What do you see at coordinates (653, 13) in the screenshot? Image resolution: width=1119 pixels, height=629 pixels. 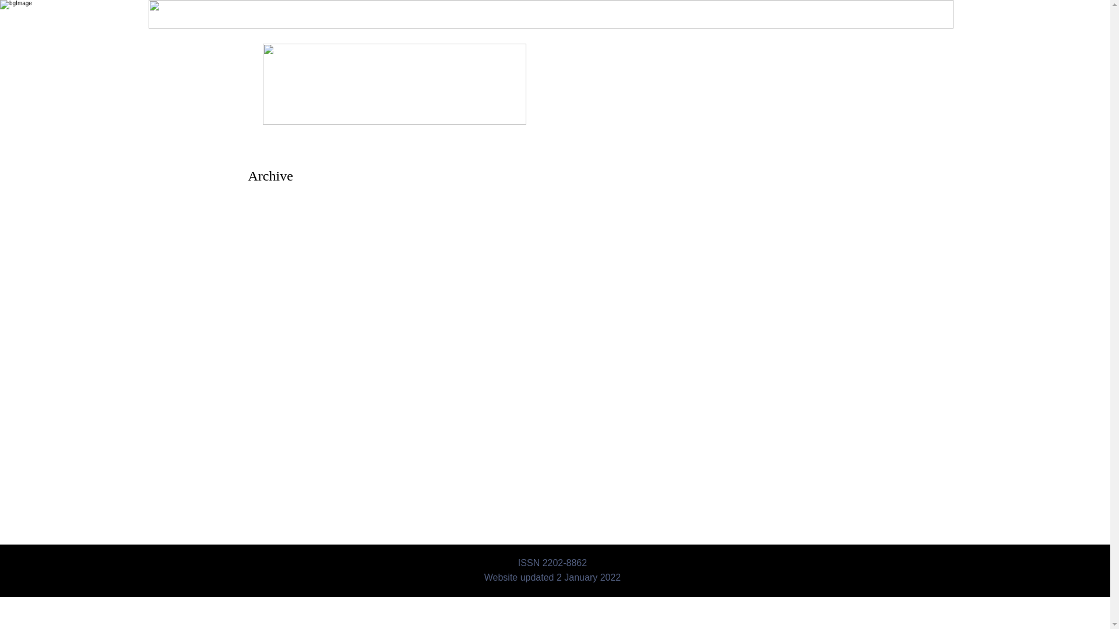 I see `Author index` at bounding box center [653, 13].